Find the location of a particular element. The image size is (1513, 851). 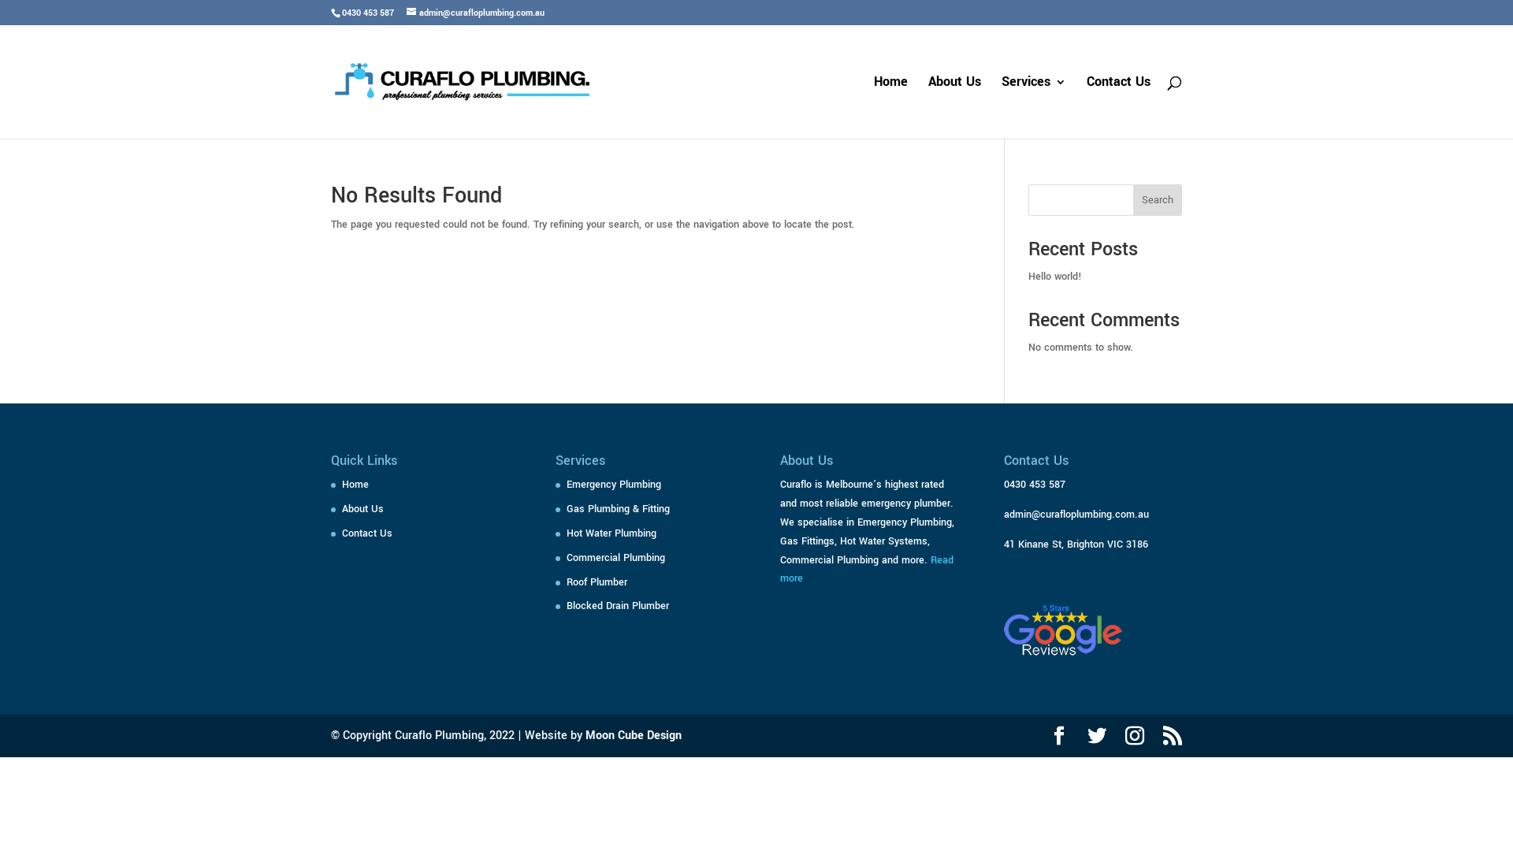

Hello world! is located at coordinates (1055, 277).